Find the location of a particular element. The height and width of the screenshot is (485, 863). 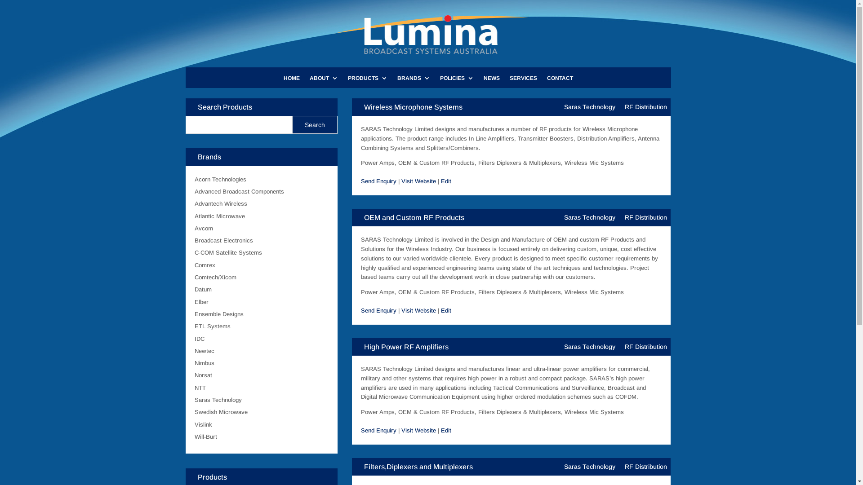

Norsat is located at coordinates (203, 375).